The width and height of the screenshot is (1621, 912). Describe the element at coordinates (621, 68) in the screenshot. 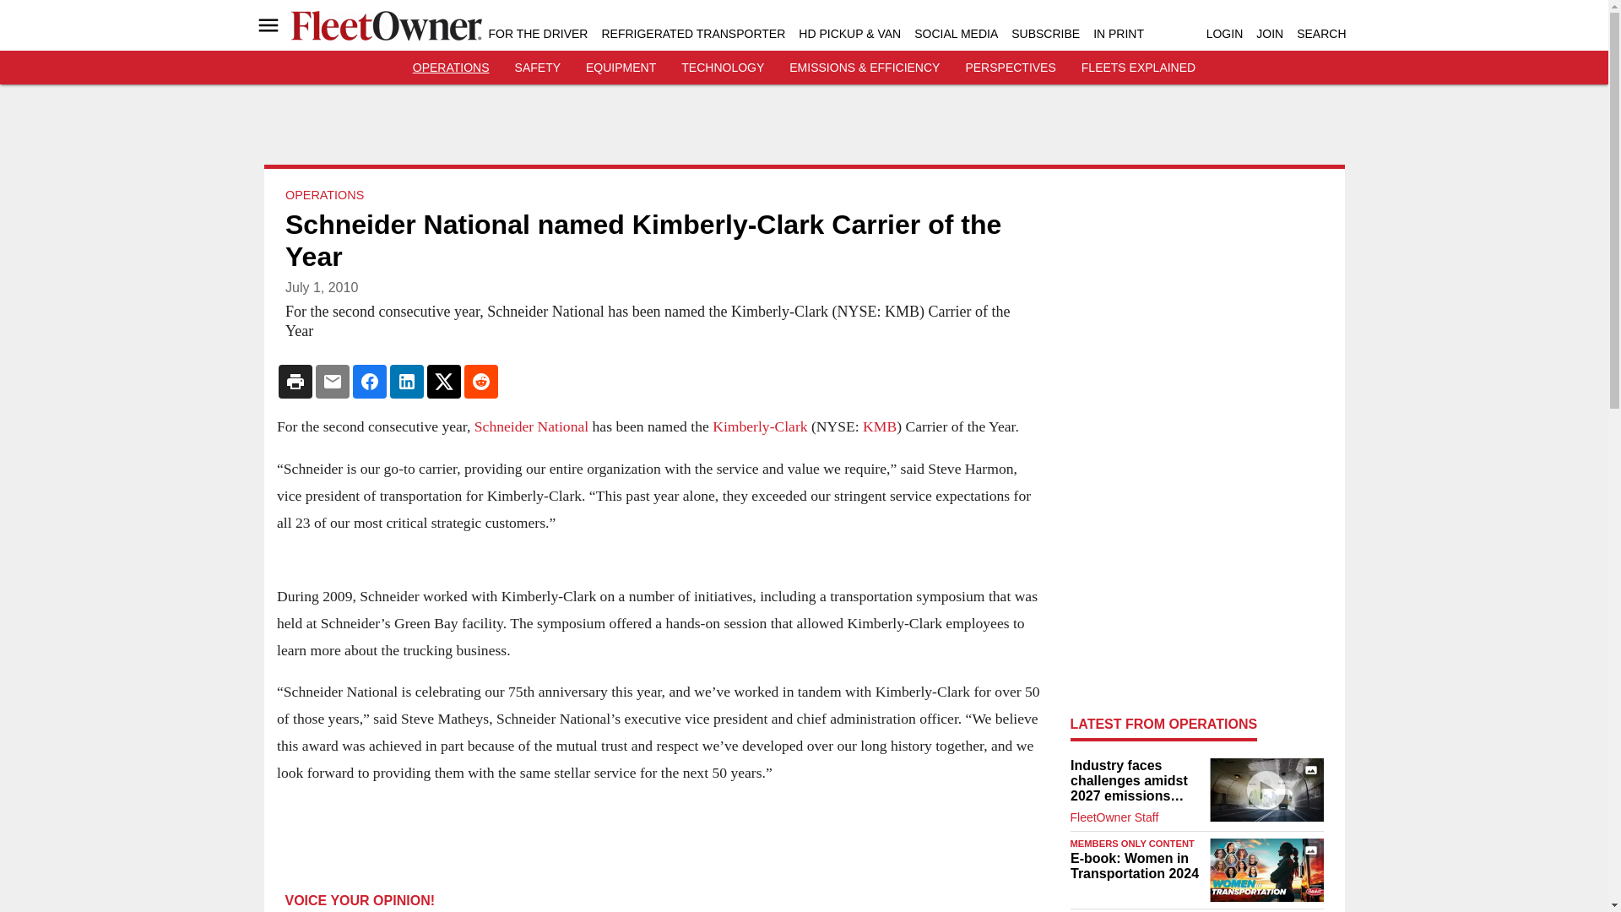

I see `EQUIPMENT` at that location.